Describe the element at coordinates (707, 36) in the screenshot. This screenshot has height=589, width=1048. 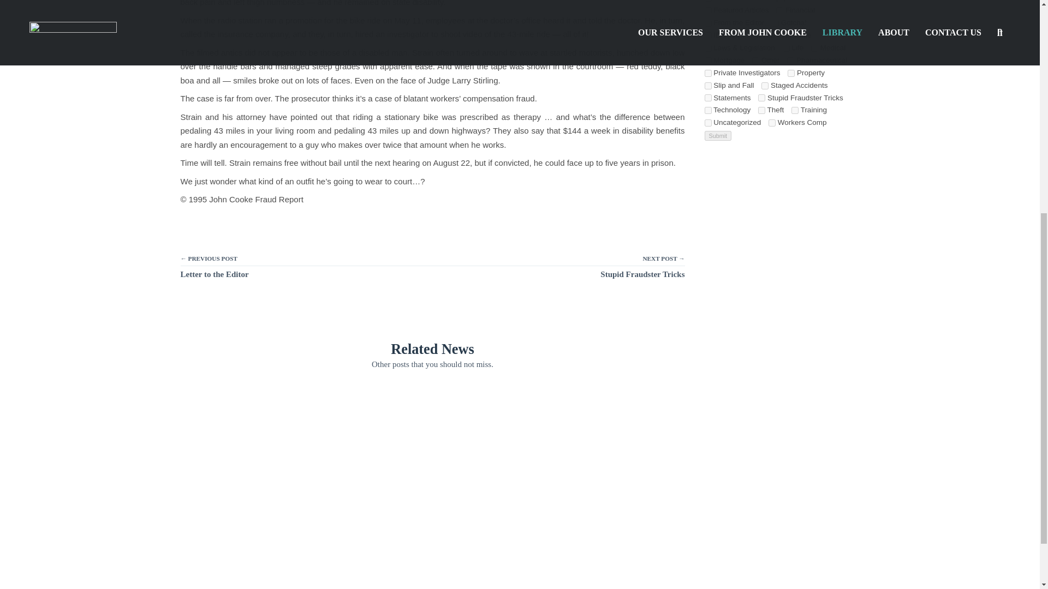
I see `47` at that location.